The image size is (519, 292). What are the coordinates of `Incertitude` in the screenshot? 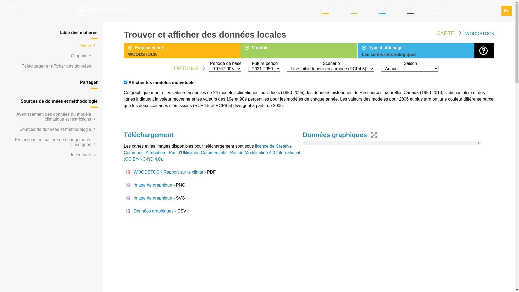 It's located at (81, 155).